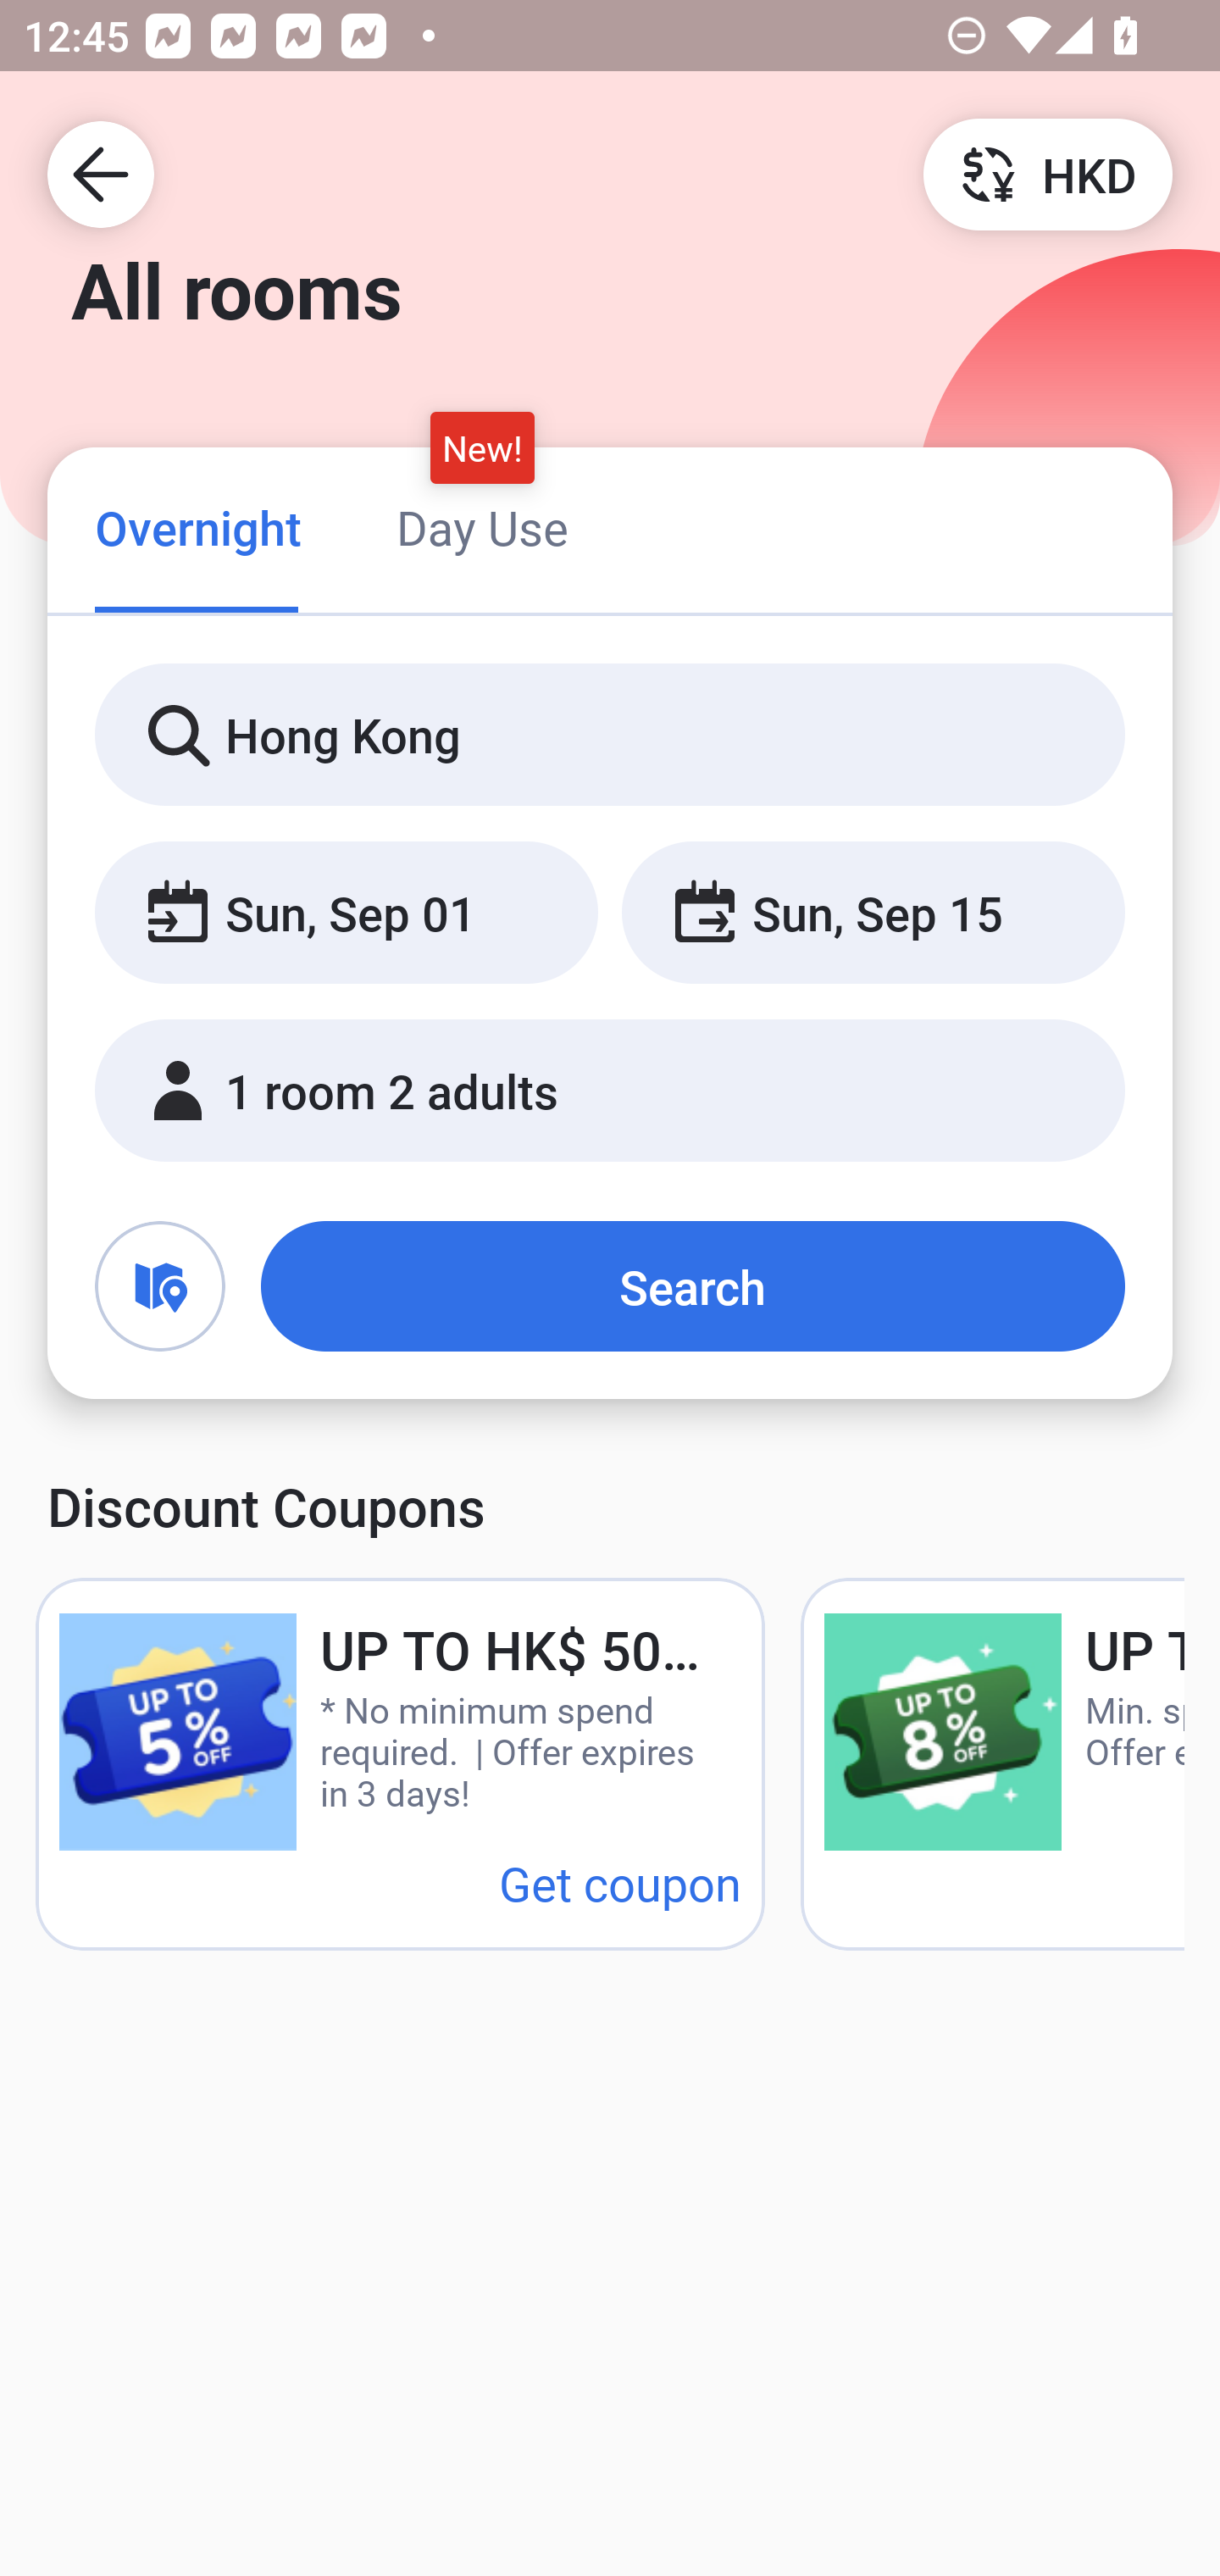 Image resolution: width=1220 pixels, height=2576 pixels. What do you see at coordinates (483, 447) in the screenshot?
I see `New!` at bounding box center [483, 447].